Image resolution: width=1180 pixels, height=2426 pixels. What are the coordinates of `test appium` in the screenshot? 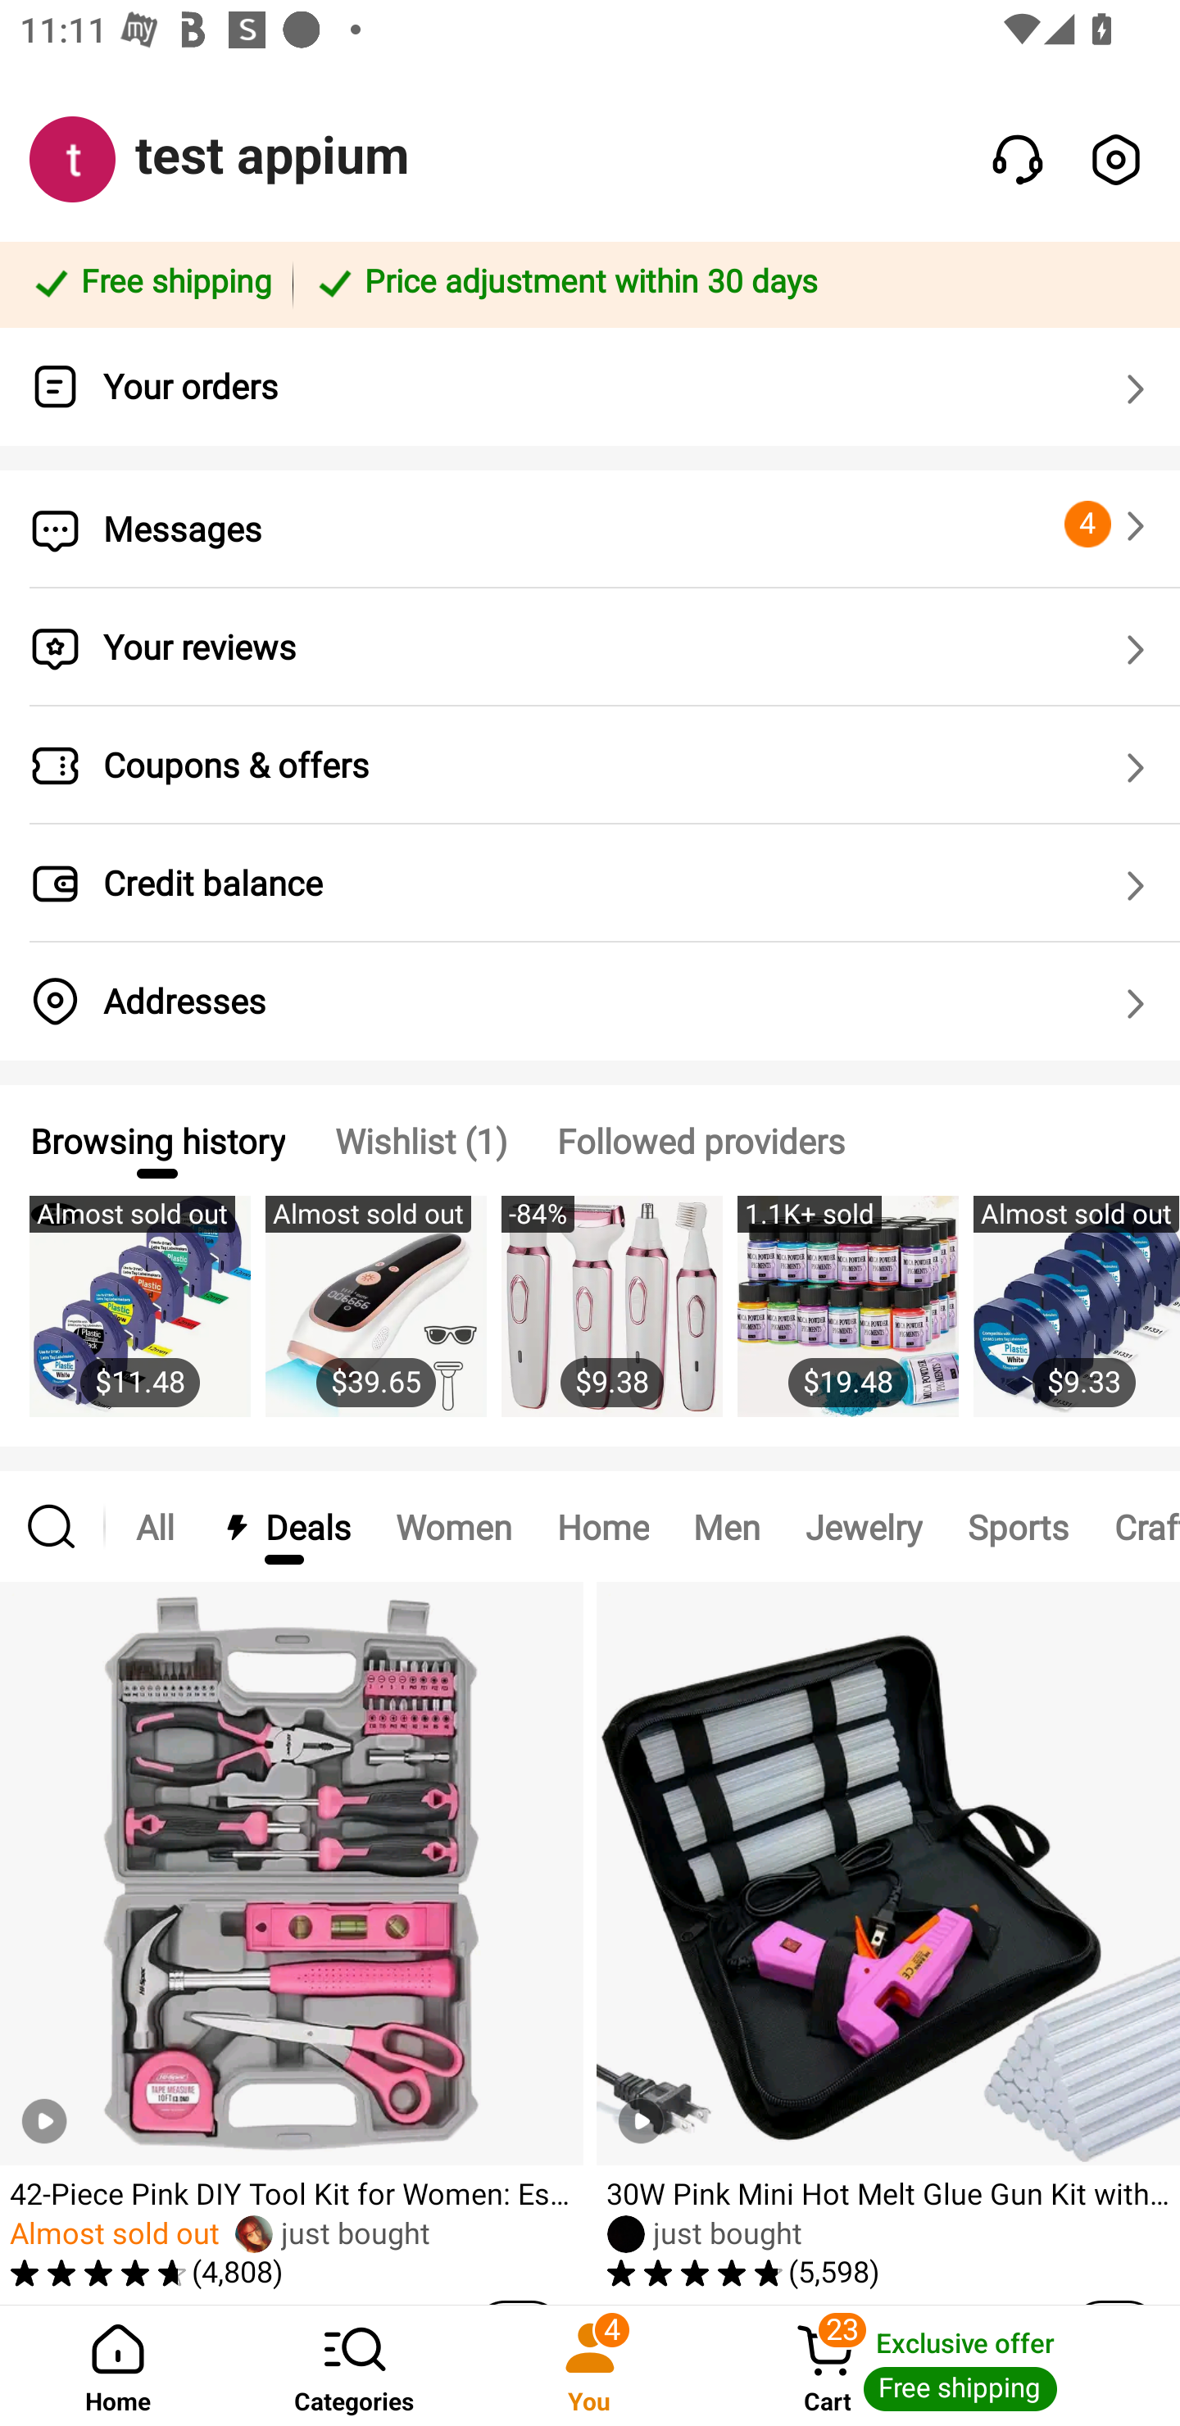 It's located at (272, 156).